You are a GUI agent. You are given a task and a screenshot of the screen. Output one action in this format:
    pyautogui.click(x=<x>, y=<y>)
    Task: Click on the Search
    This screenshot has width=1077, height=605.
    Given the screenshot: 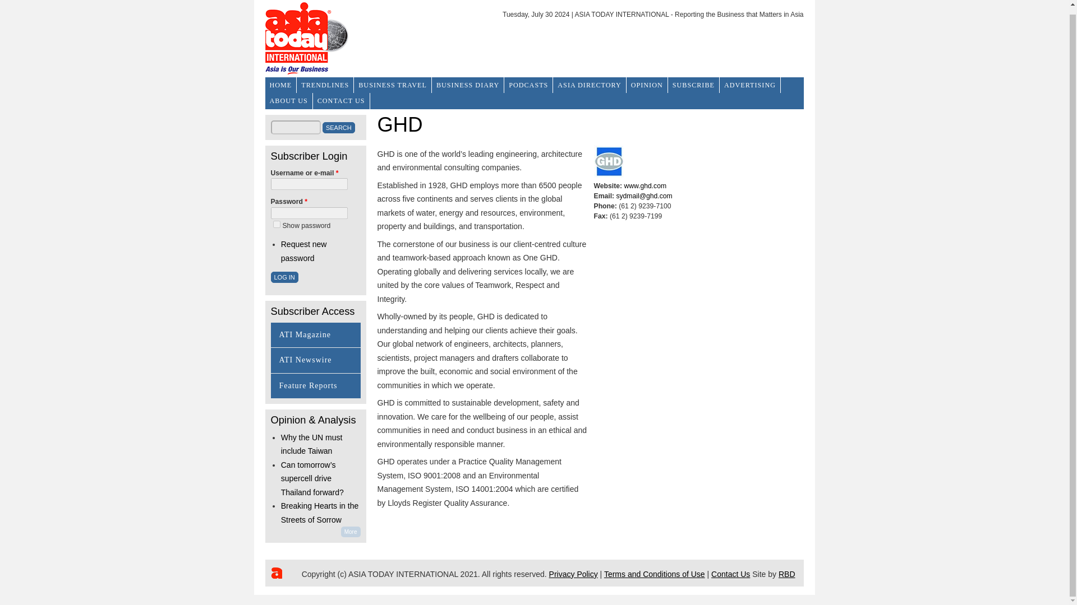 What is the action you would take?
    pyautogui.click(x=339, y=128)
    